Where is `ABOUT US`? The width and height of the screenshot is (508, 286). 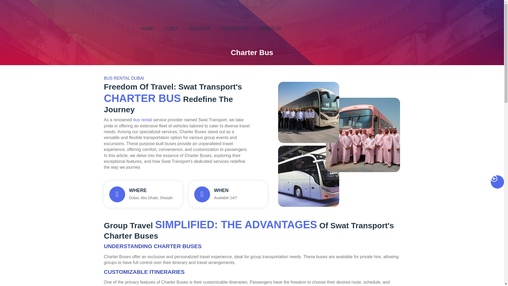 ABOUT US is located at coordinates (143, 194).